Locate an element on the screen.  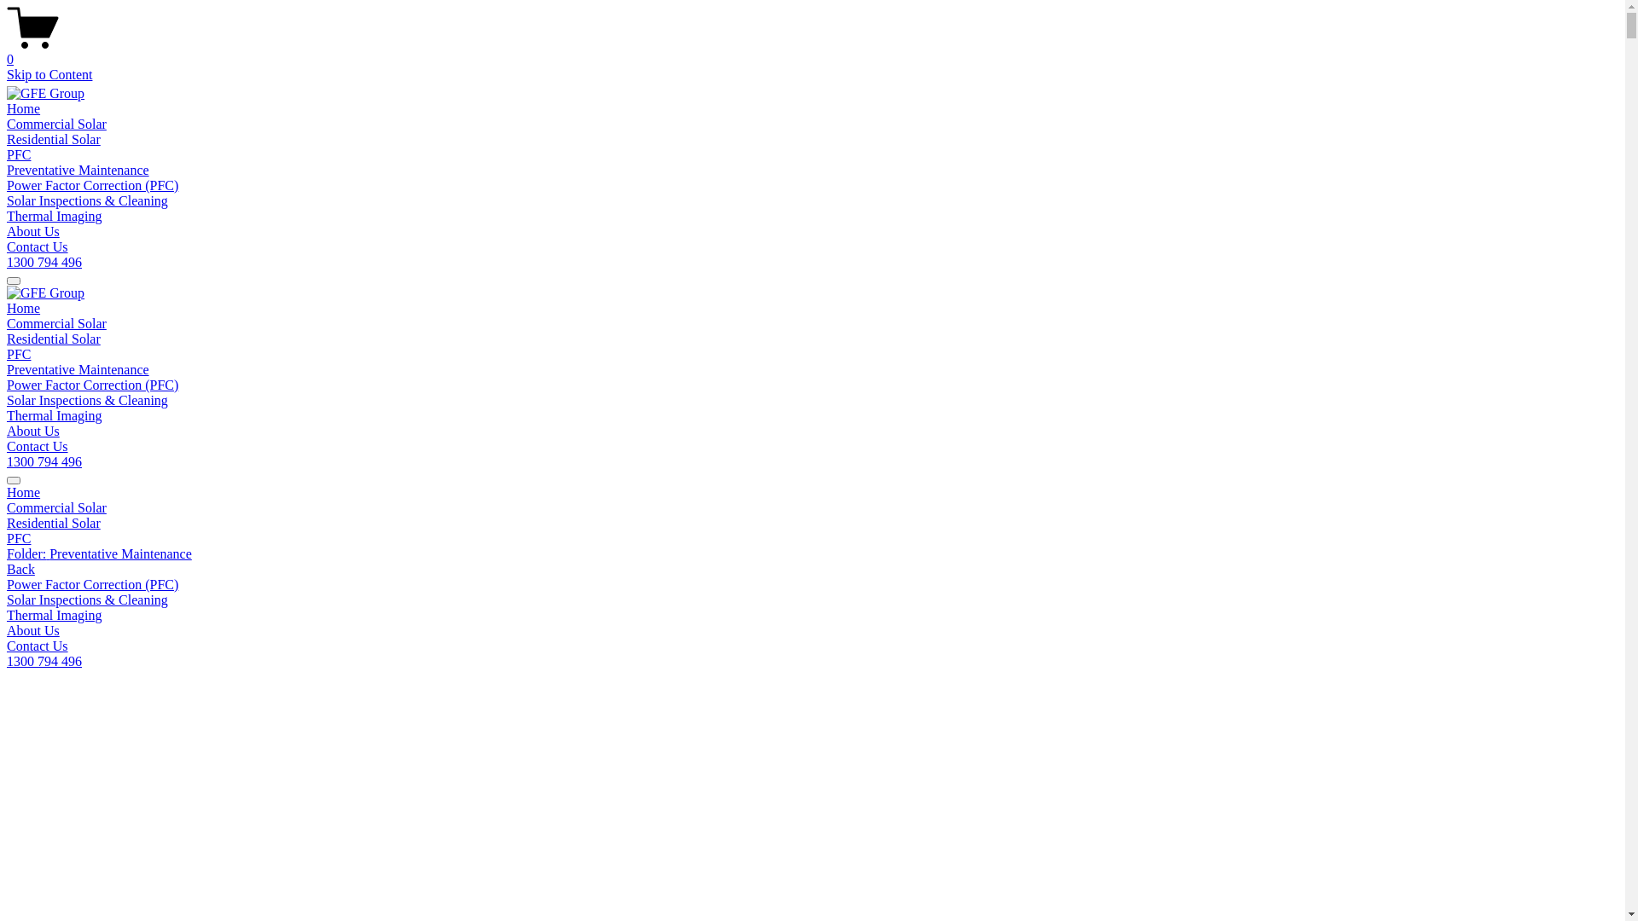
1300 794 496 is located at coordinates (44, 462).